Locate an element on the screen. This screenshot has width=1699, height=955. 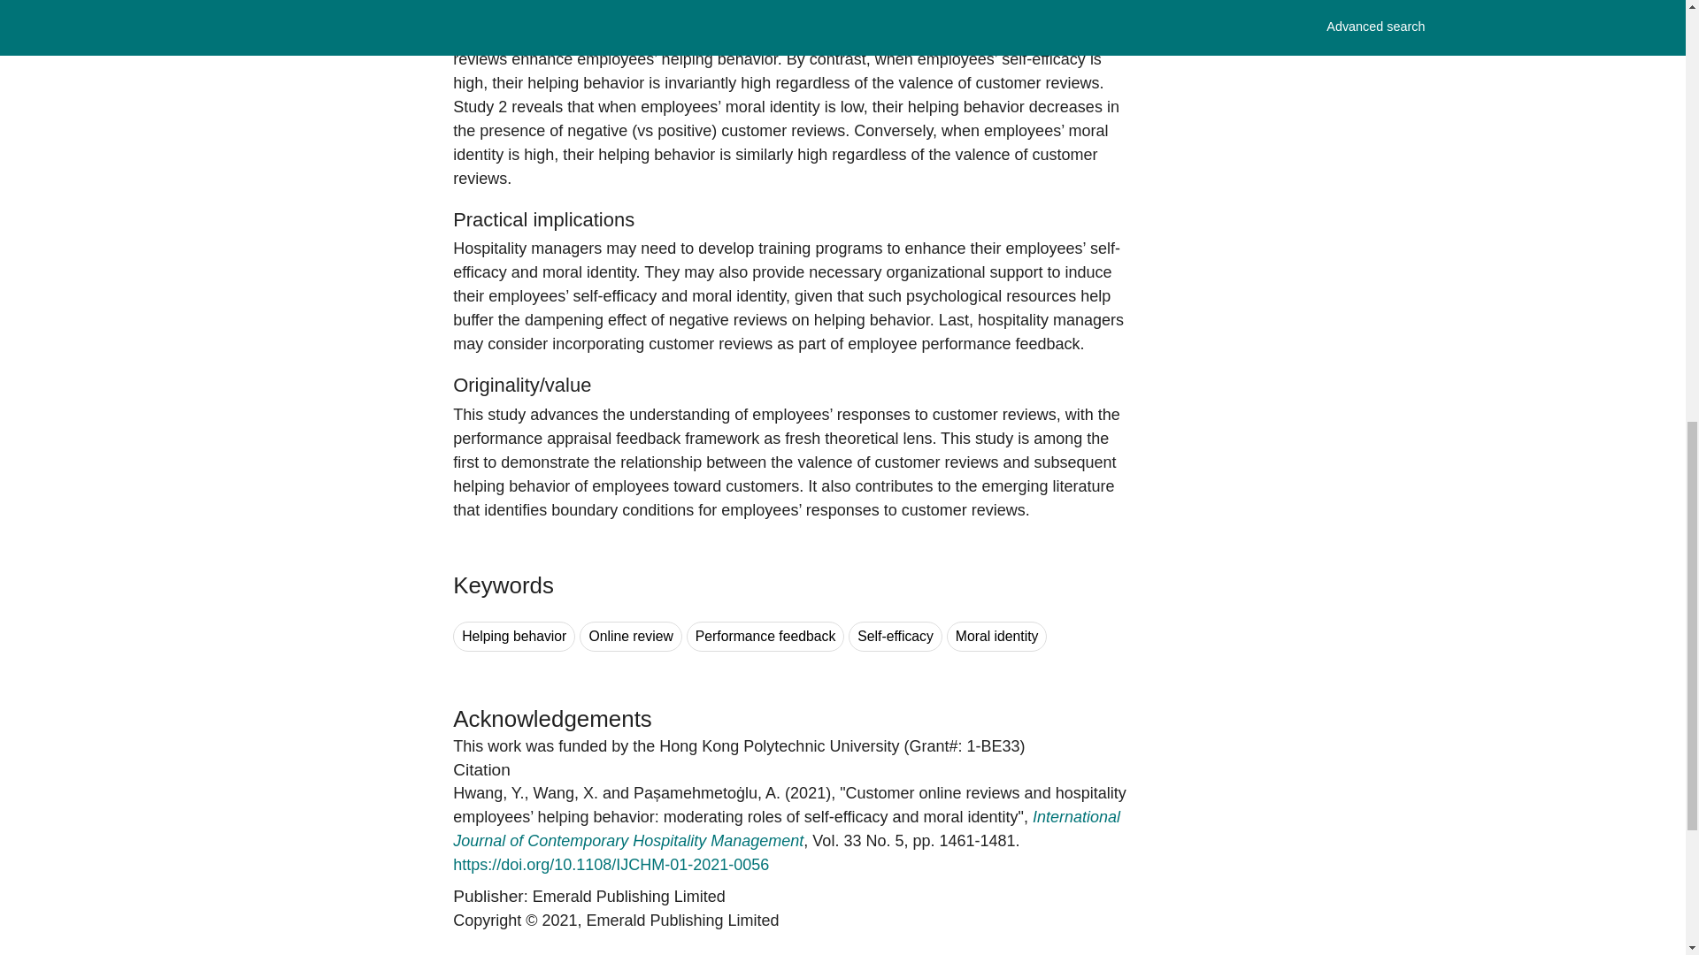
Moral identity is located at coordinates (996, 637).